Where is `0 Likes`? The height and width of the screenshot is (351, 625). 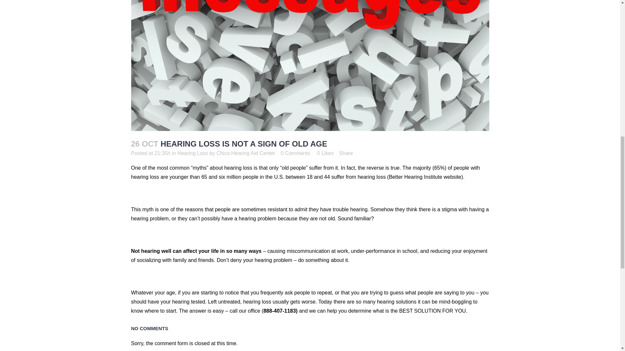
0 Likes is located at coordinates (325, 153).